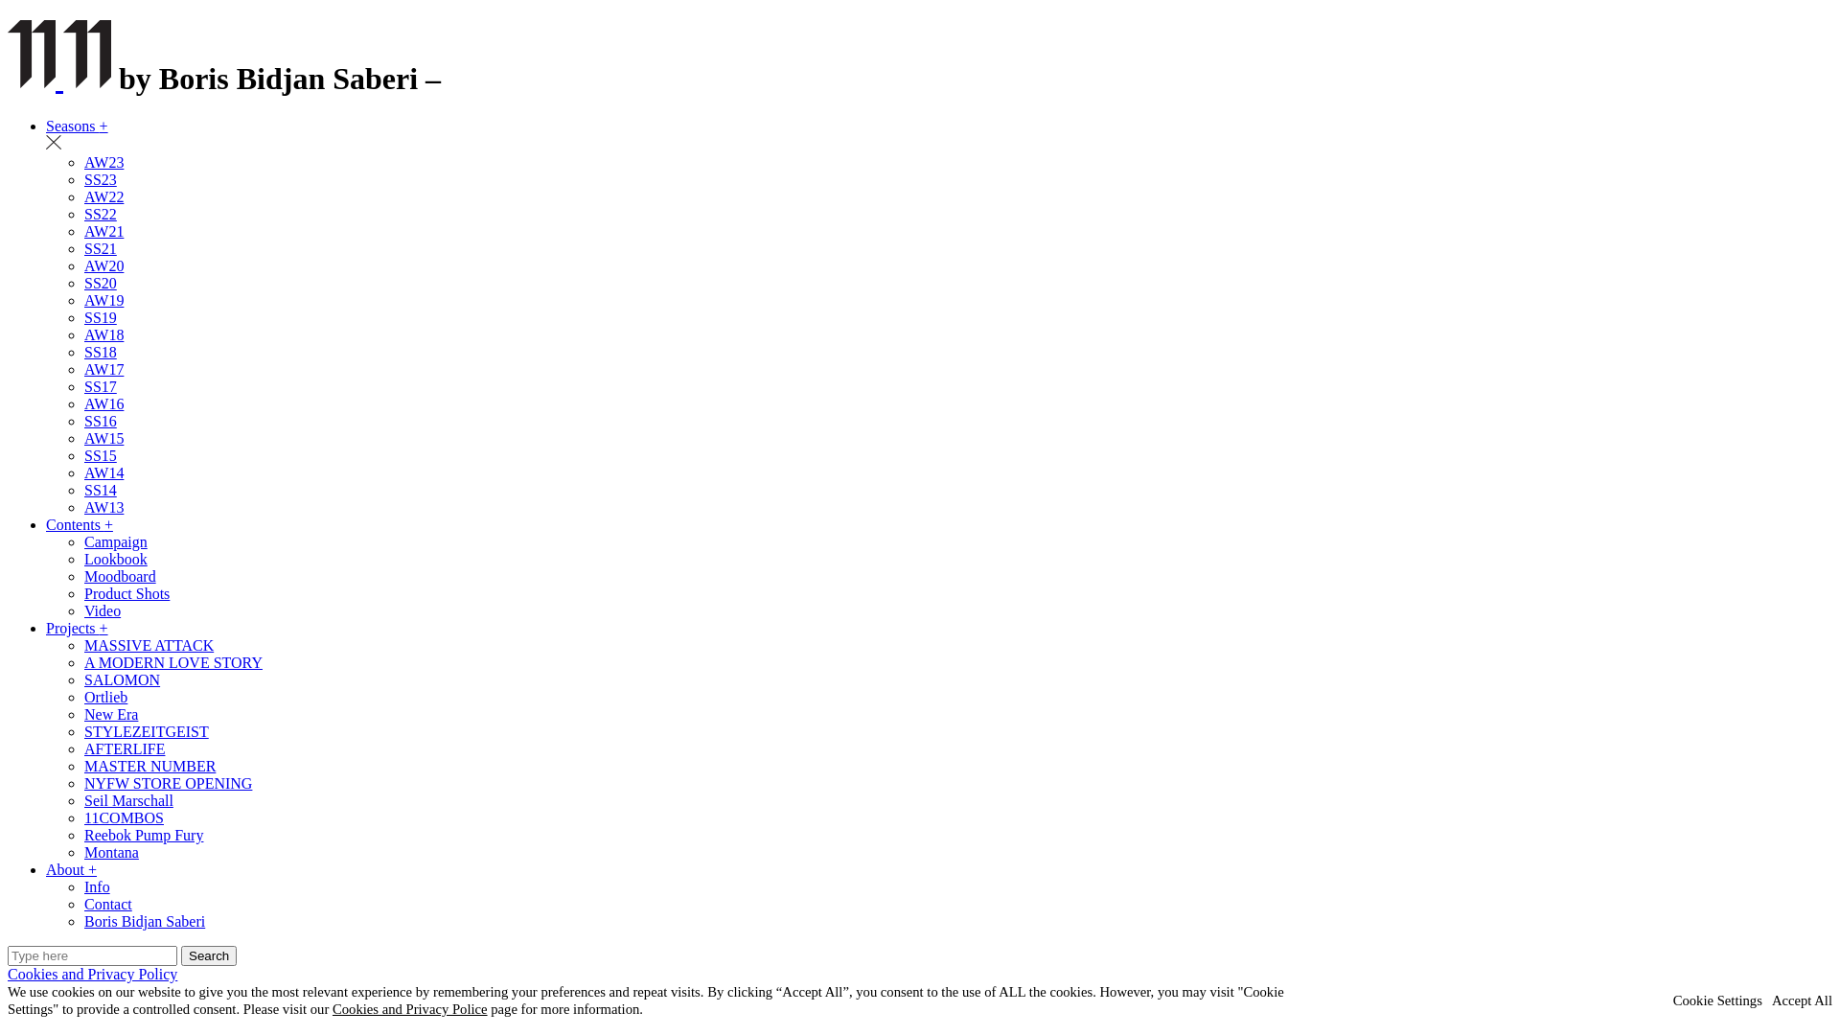 The image size is (1840, 1035). I want to click on AW15, so click(103, 439).